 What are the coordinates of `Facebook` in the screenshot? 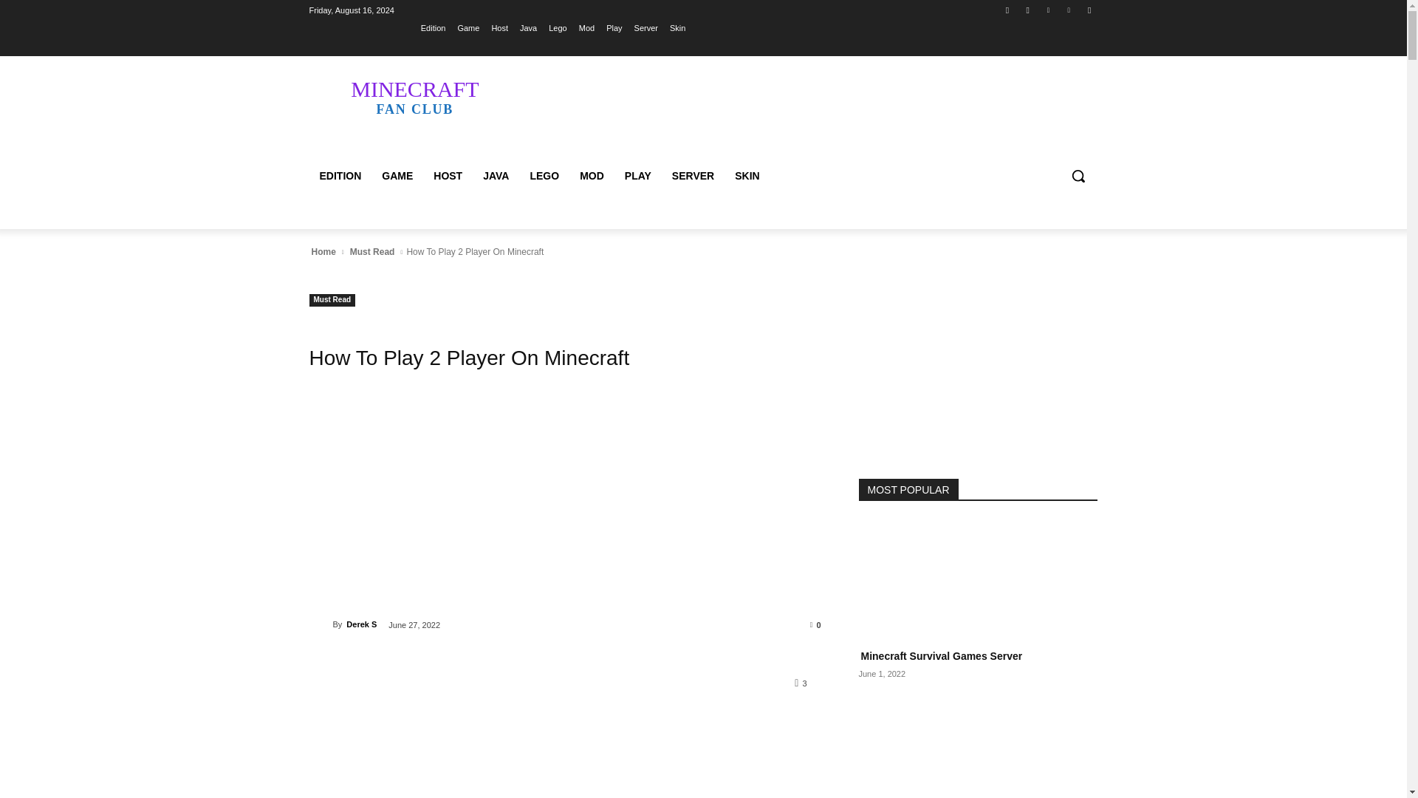 It's located at (1007, 10).